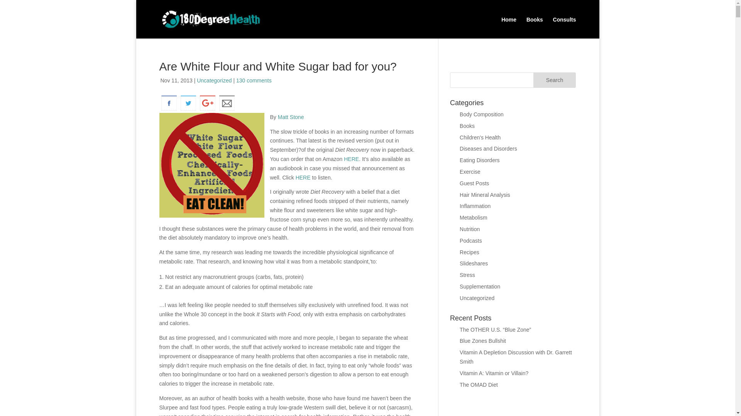 This screenshot has width=741, height=416. Describe the element at coordinates (351, 159) in the screenshot. I see `HERE` at that location.